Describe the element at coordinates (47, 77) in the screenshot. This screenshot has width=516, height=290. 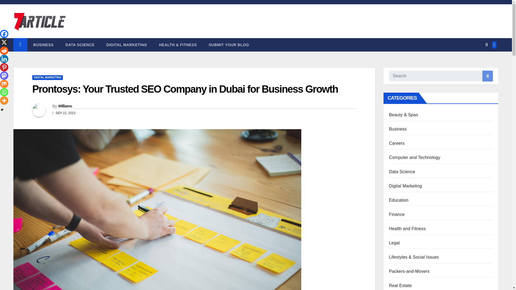
I see `DIGITAL MARKETING` at that location.